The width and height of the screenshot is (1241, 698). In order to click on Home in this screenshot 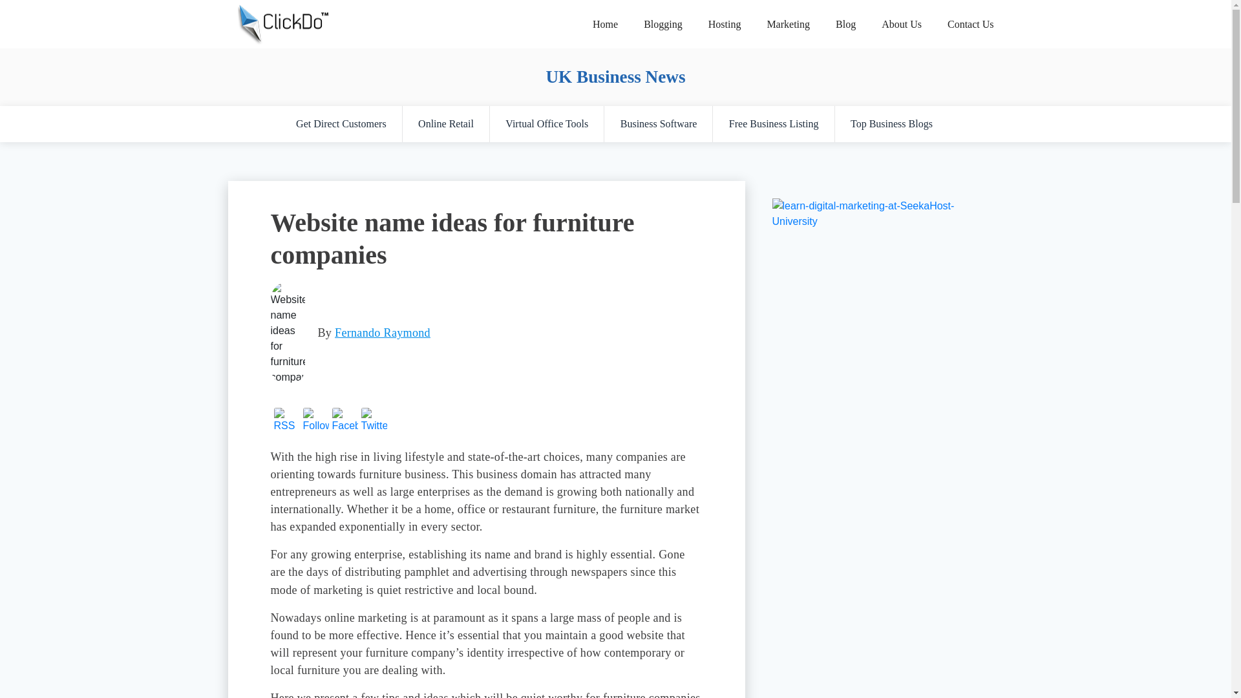, I will do `click(605, 24)`.